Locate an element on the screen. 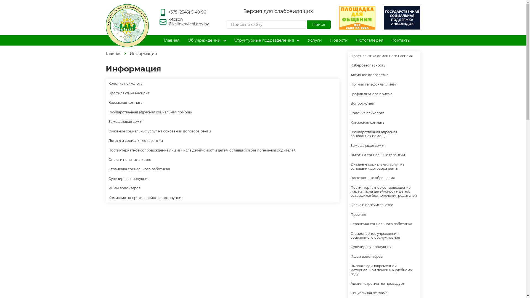 The width and height of the screenshot is (530, 298). k-tcson
@kalinkovichi.gov.by is located at coordinates (189, 22).